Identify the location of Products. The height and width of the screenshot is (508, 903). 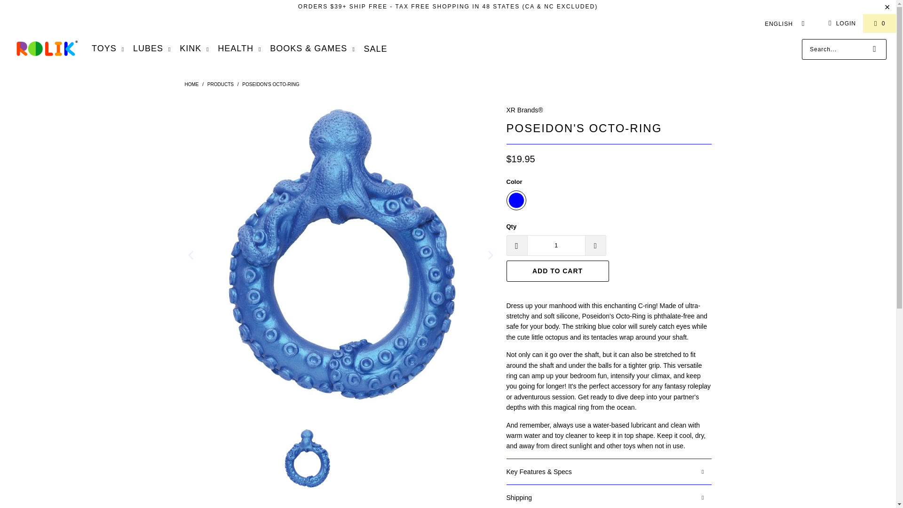
(221, 84).